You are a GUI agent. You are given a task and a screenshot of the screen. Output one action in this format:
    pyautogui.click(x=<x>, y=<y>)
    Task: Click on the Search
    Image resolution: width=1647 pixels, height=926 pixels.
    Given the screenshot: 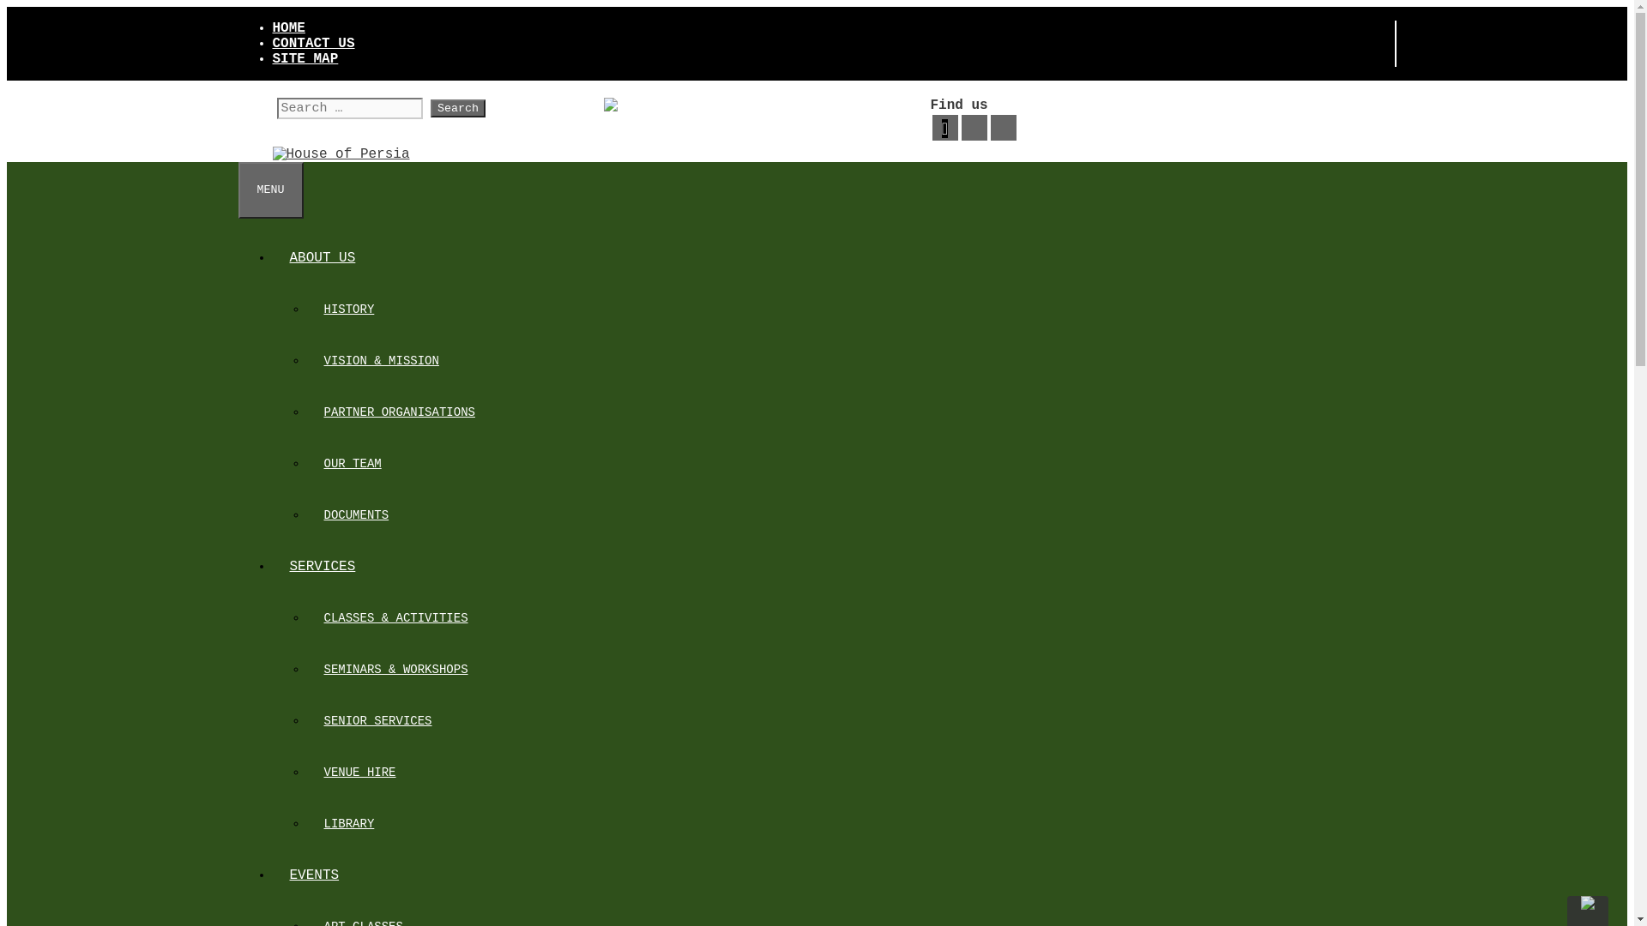 What is the action you would take?
    pyautogui.click(x=458, y=108)
    